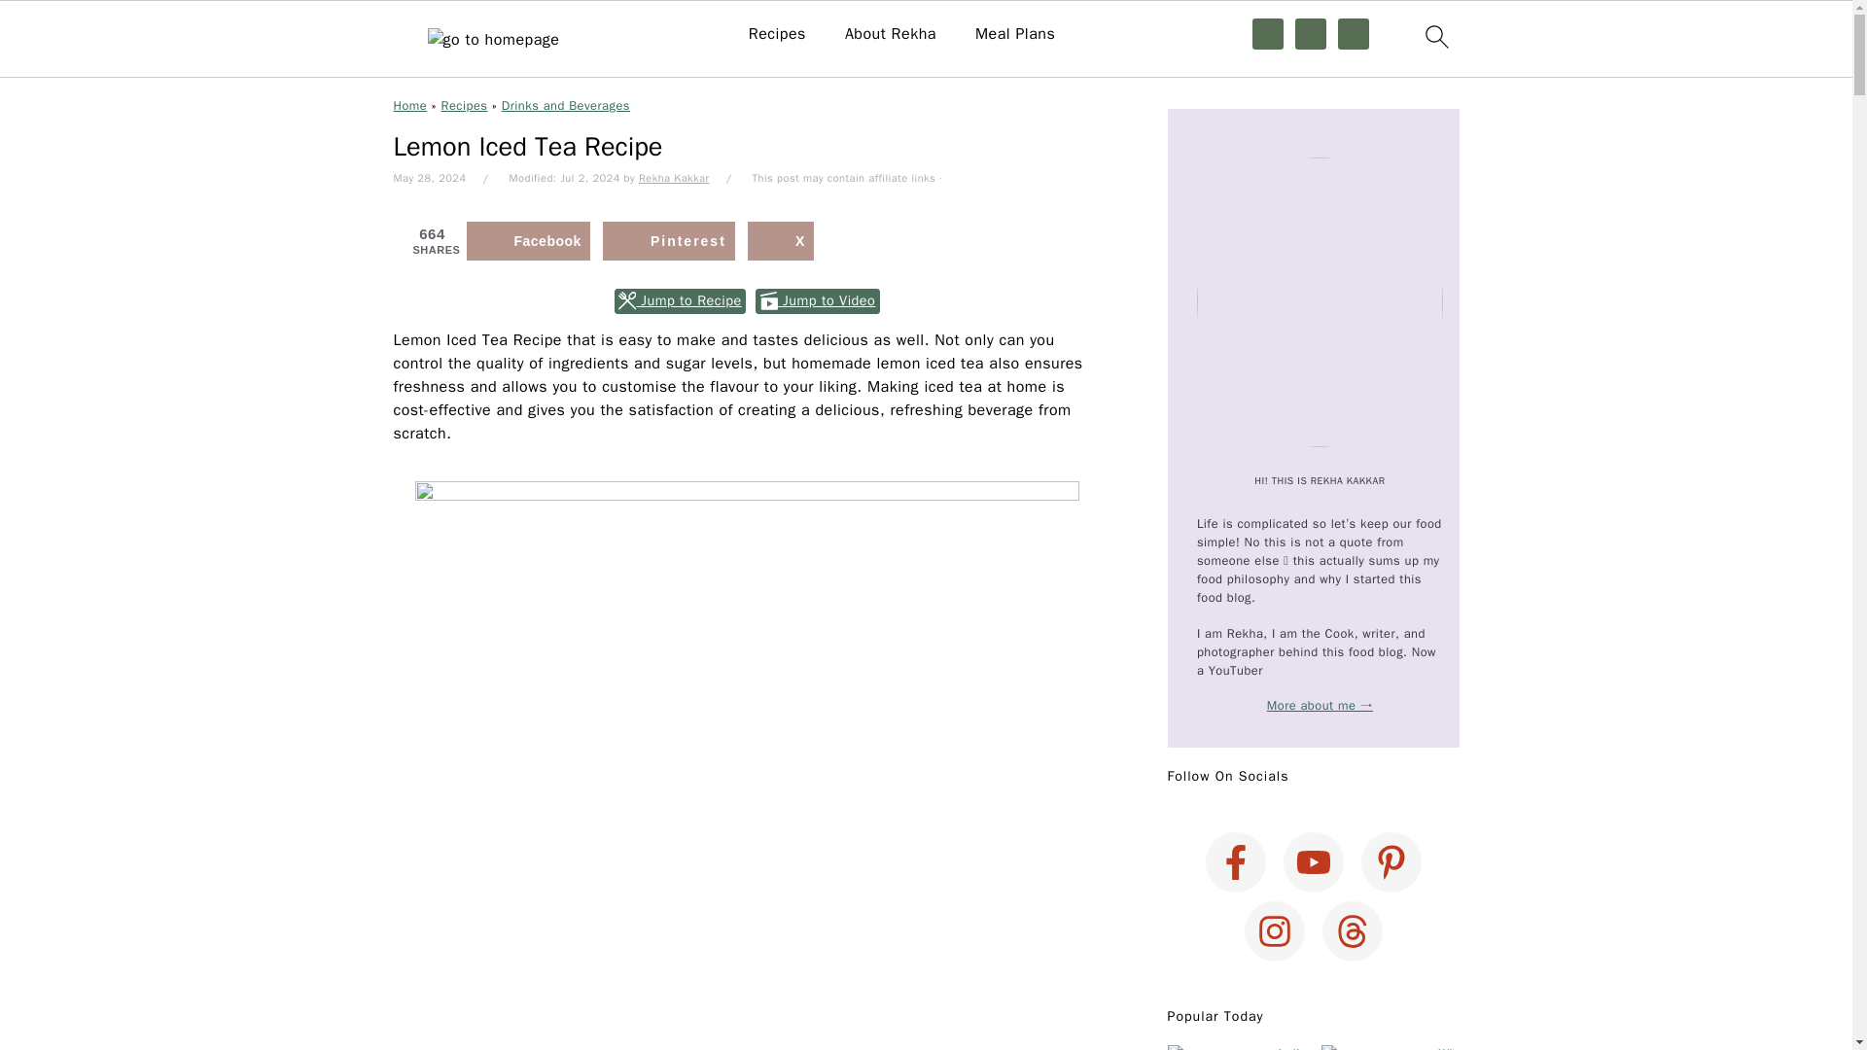 The image size is (1867, 1050). I want to click on search icon, so click(1435, 35).